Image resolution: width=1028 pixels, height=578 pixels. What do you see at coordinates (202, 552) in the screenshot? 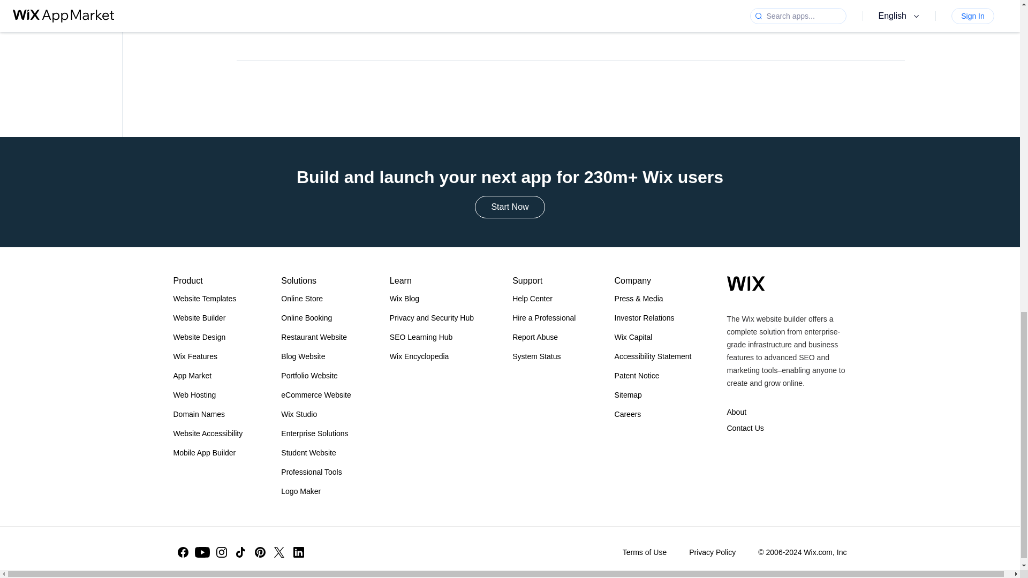
I see `Youtube` at bounding box center [202, 552].